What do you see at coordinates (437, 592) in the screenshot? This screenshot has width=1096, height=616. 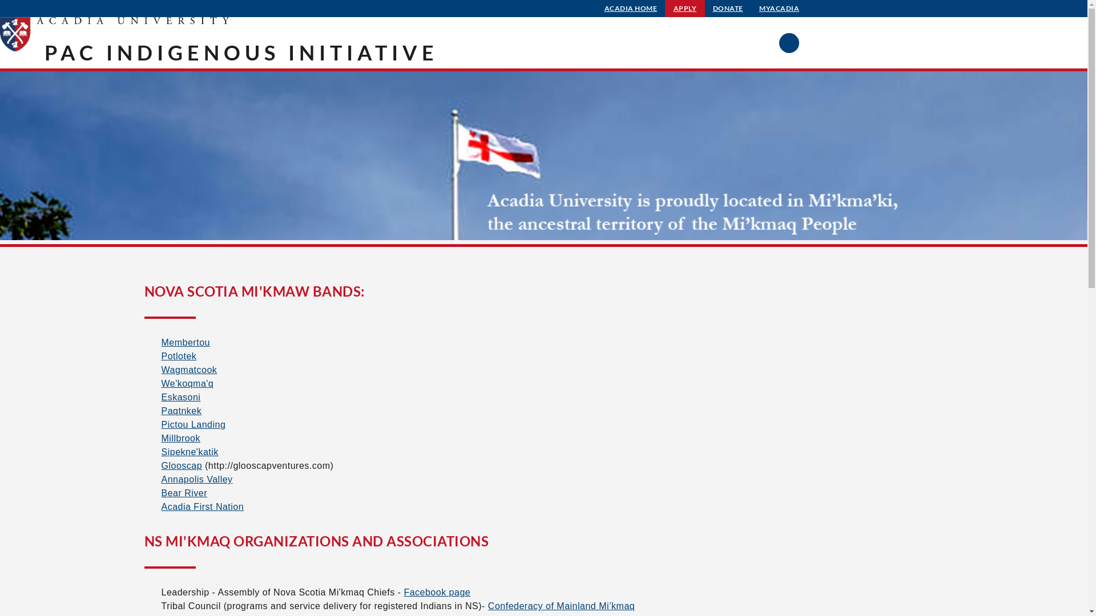 I see `Facebook page` at bounding box center [437, 592].